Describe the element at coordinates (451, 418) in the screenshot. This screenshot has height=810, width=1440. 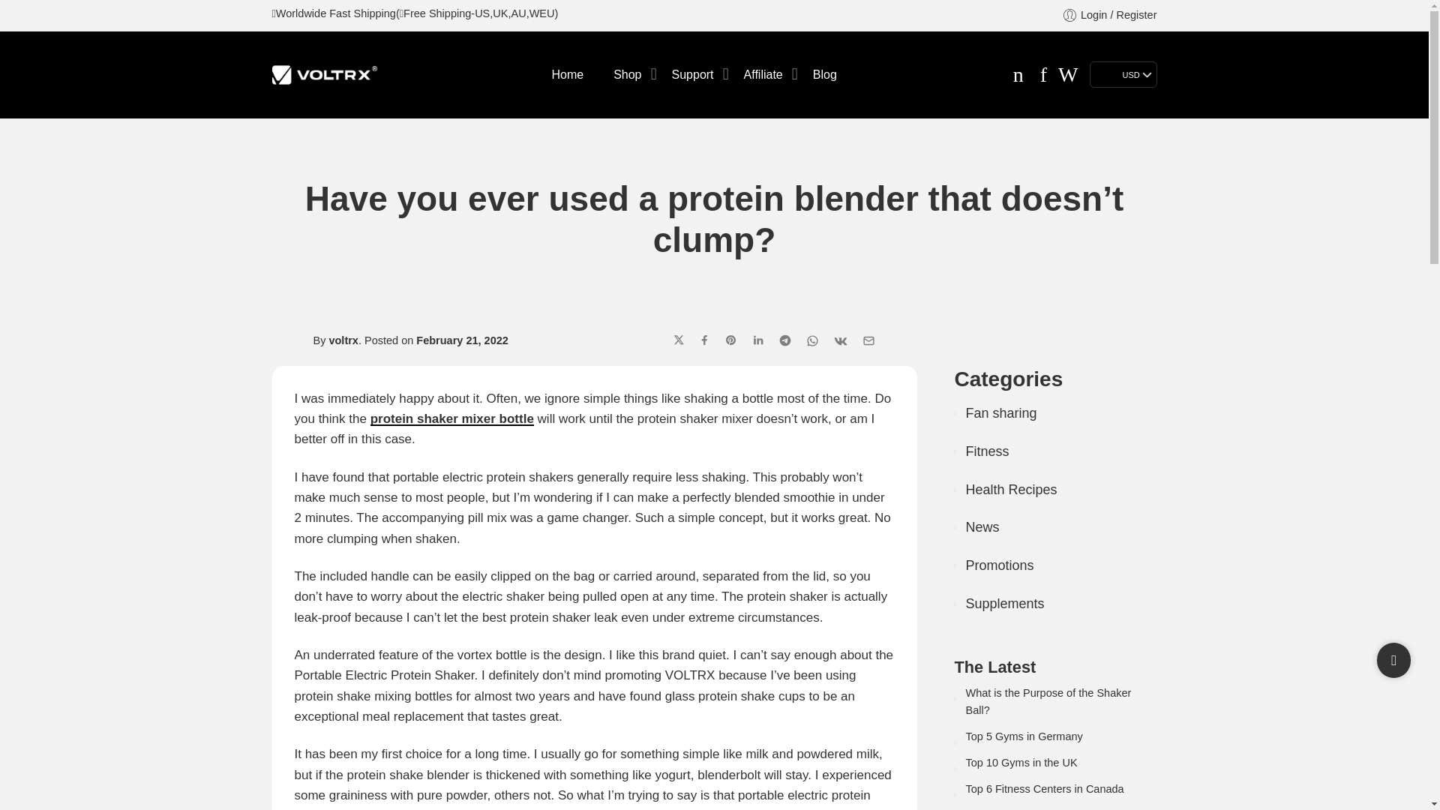
I see `protein shaker mixer bottle` at that location.